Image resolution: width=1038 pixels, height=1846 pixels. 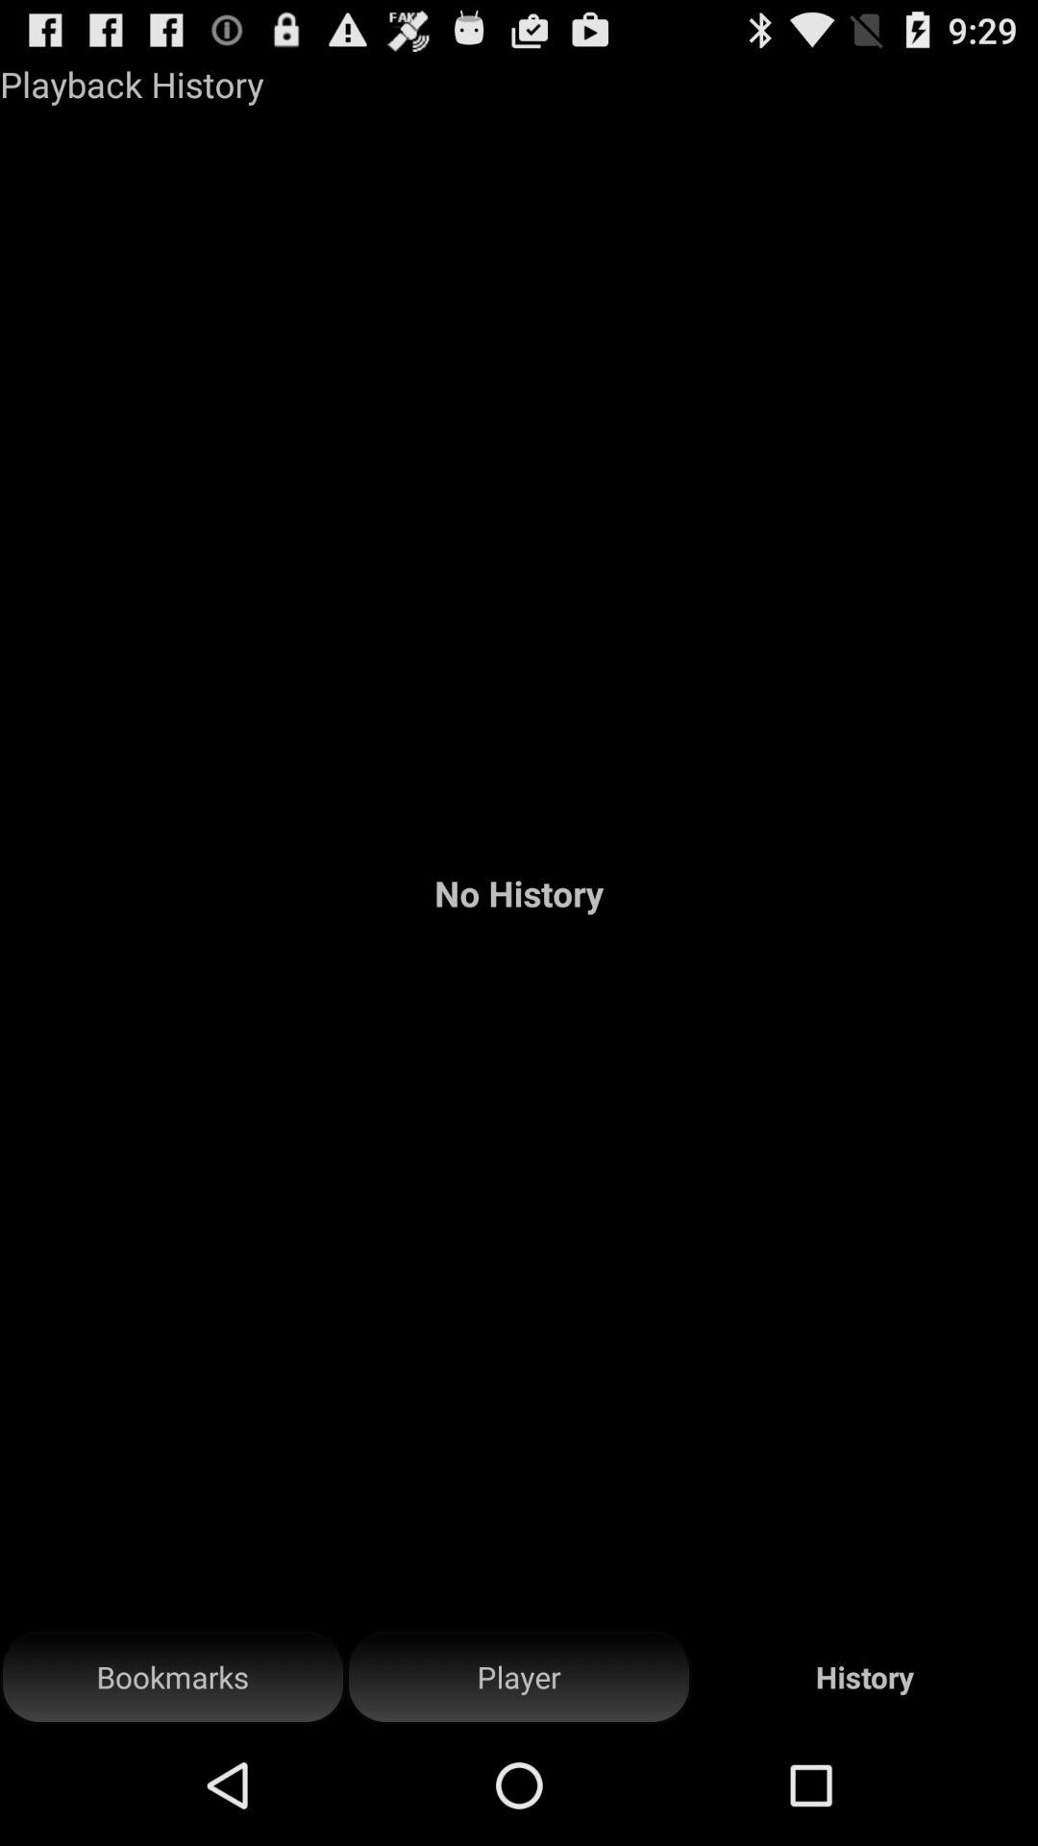 What do you see at coordinates (519, 1677) in the screenshot?
I see `open the button at the bottom` at bounding box center [519, 1677].